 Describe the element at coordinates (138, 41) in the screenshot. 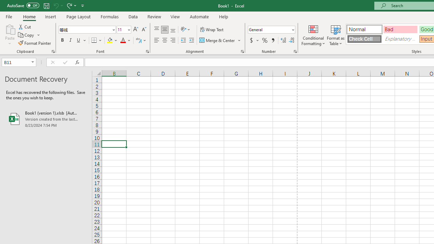

I see `Show Phonetic Field` at that location.